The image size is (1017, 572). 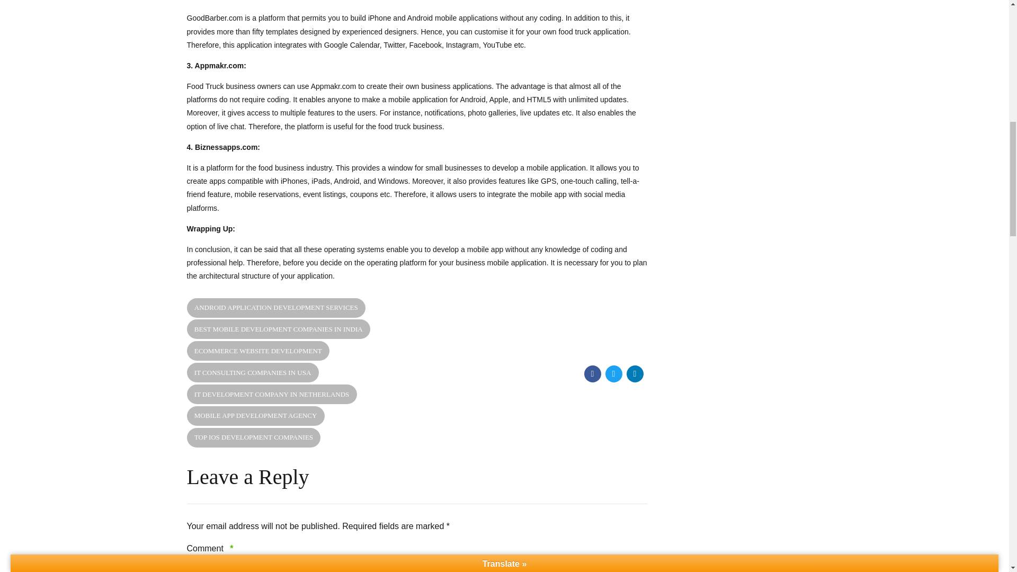 What do you see at coordinates (275, 307) in the screenshot?
I see `ANDROID APPLICATION DEVELOPMENT SERVICES` at bounding box center [275, 307].